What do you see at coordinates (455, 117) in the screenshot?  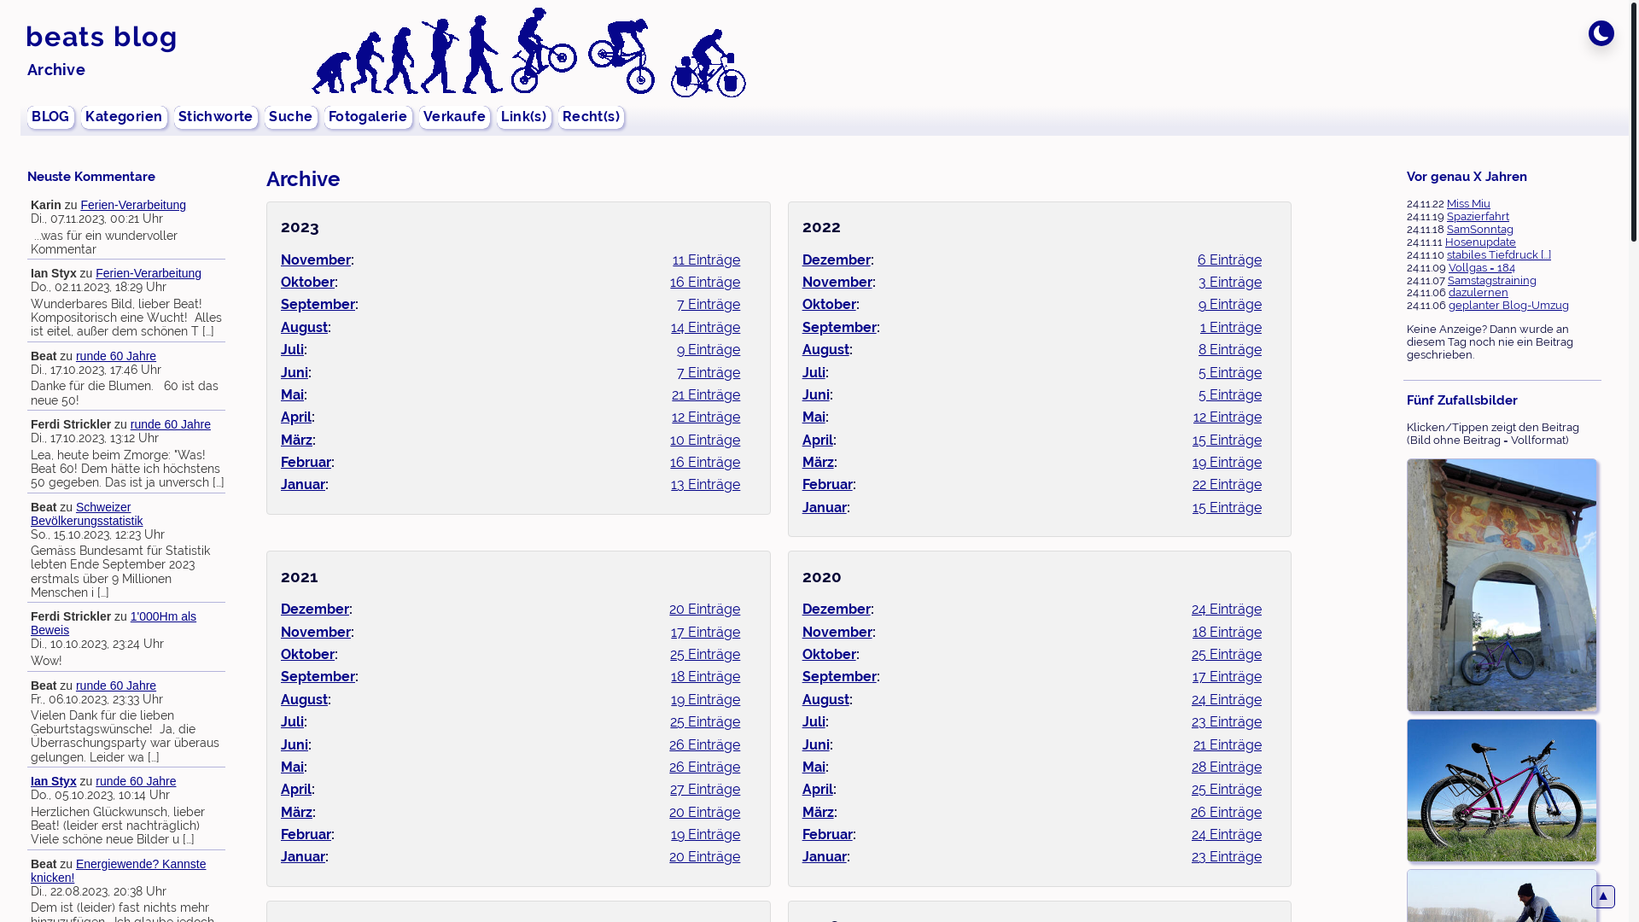 I see `Verkaufe` at bounding box center [455, 117].